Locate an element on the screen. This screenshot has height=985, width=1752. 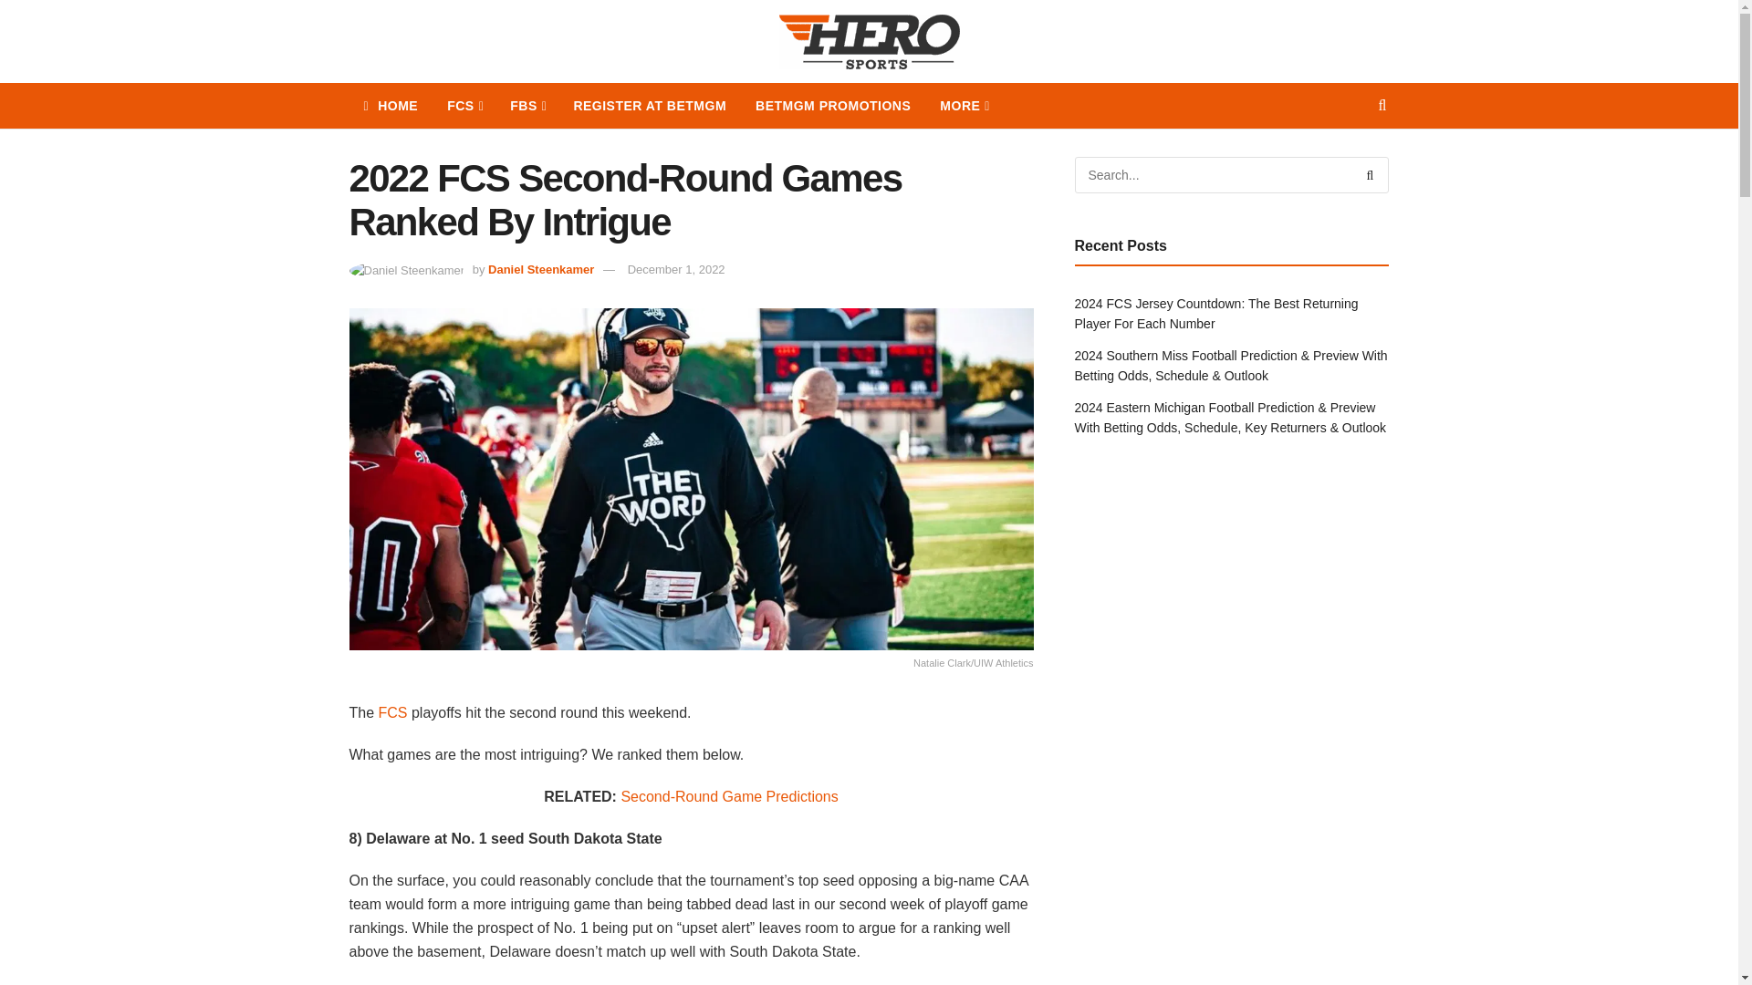
FCS is located at coordinates (464, 106).